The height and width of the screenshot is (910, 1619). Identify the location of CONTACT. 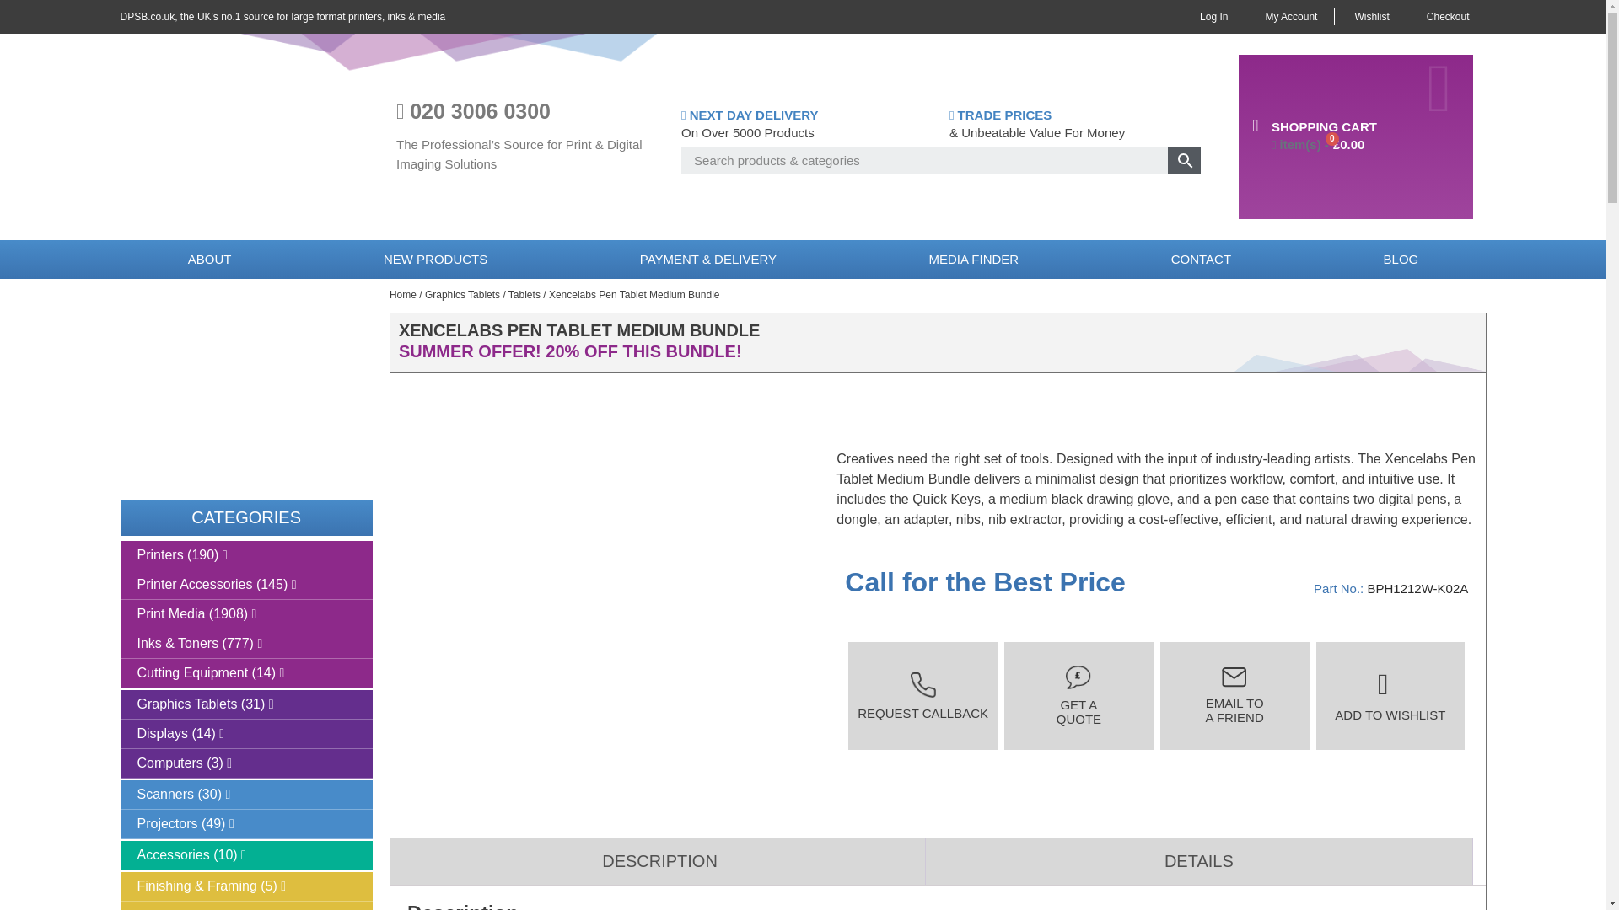
(1200, 260).